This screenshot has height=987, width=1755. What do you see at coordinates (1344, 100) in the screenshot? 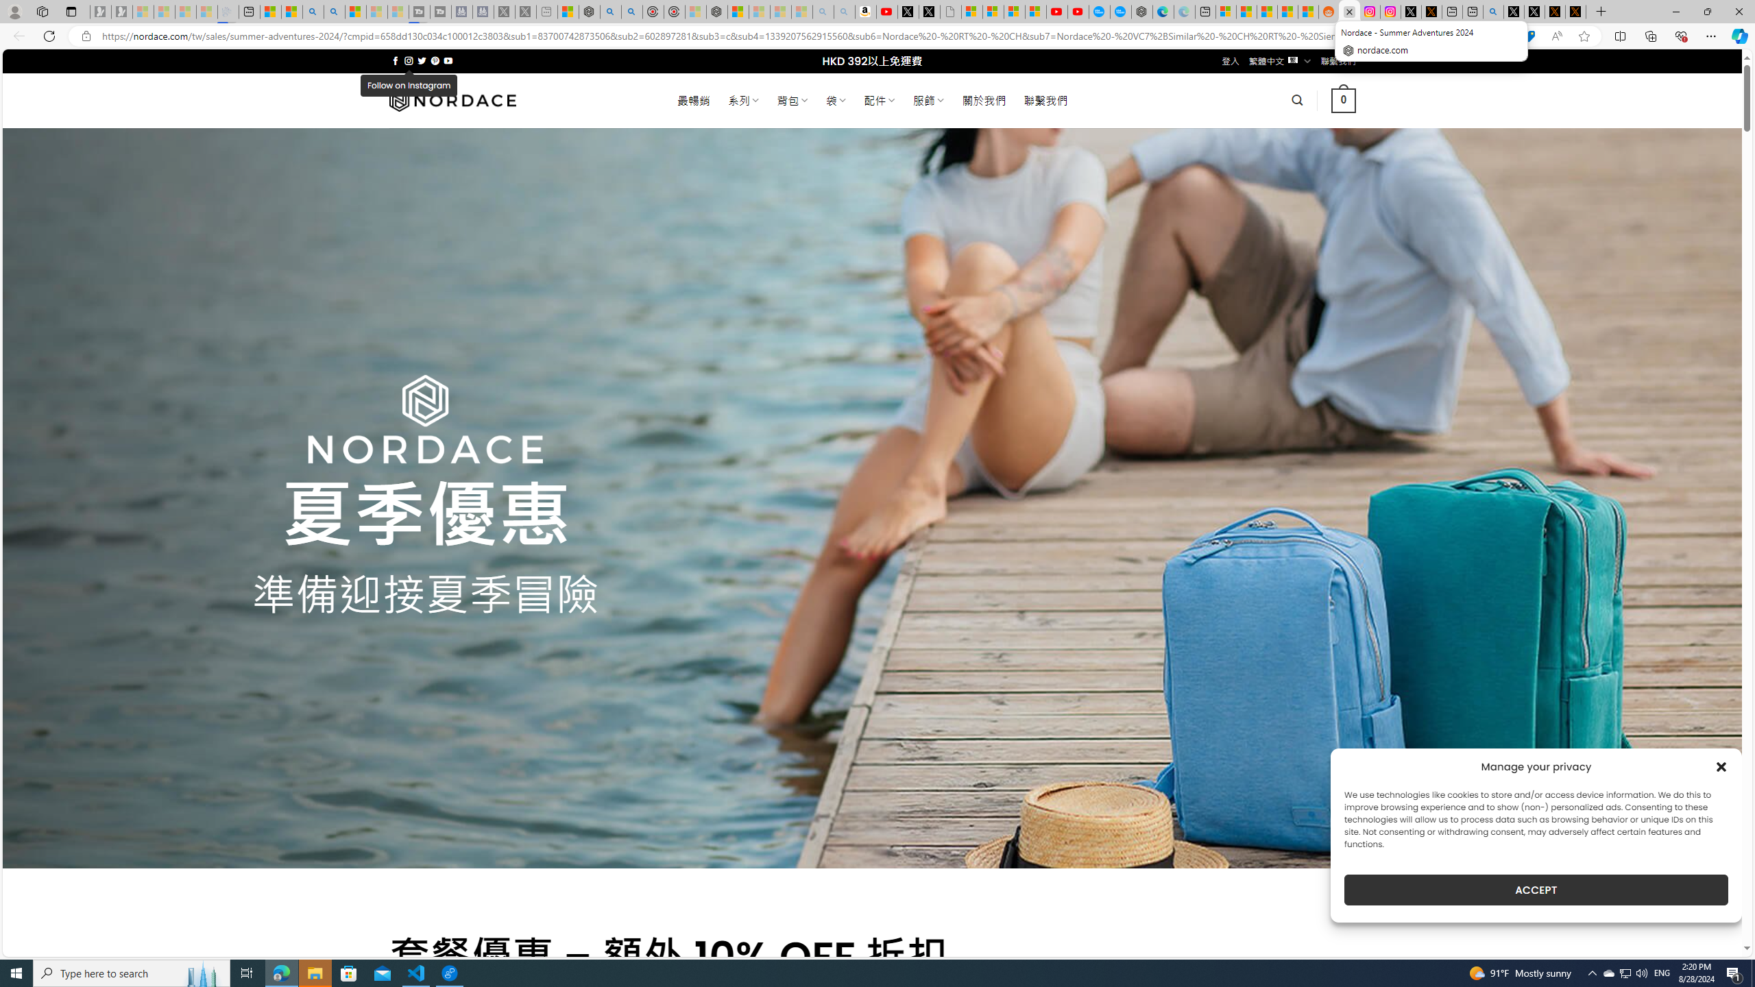
I see `  0  ` at bounding box center [1344, 100].